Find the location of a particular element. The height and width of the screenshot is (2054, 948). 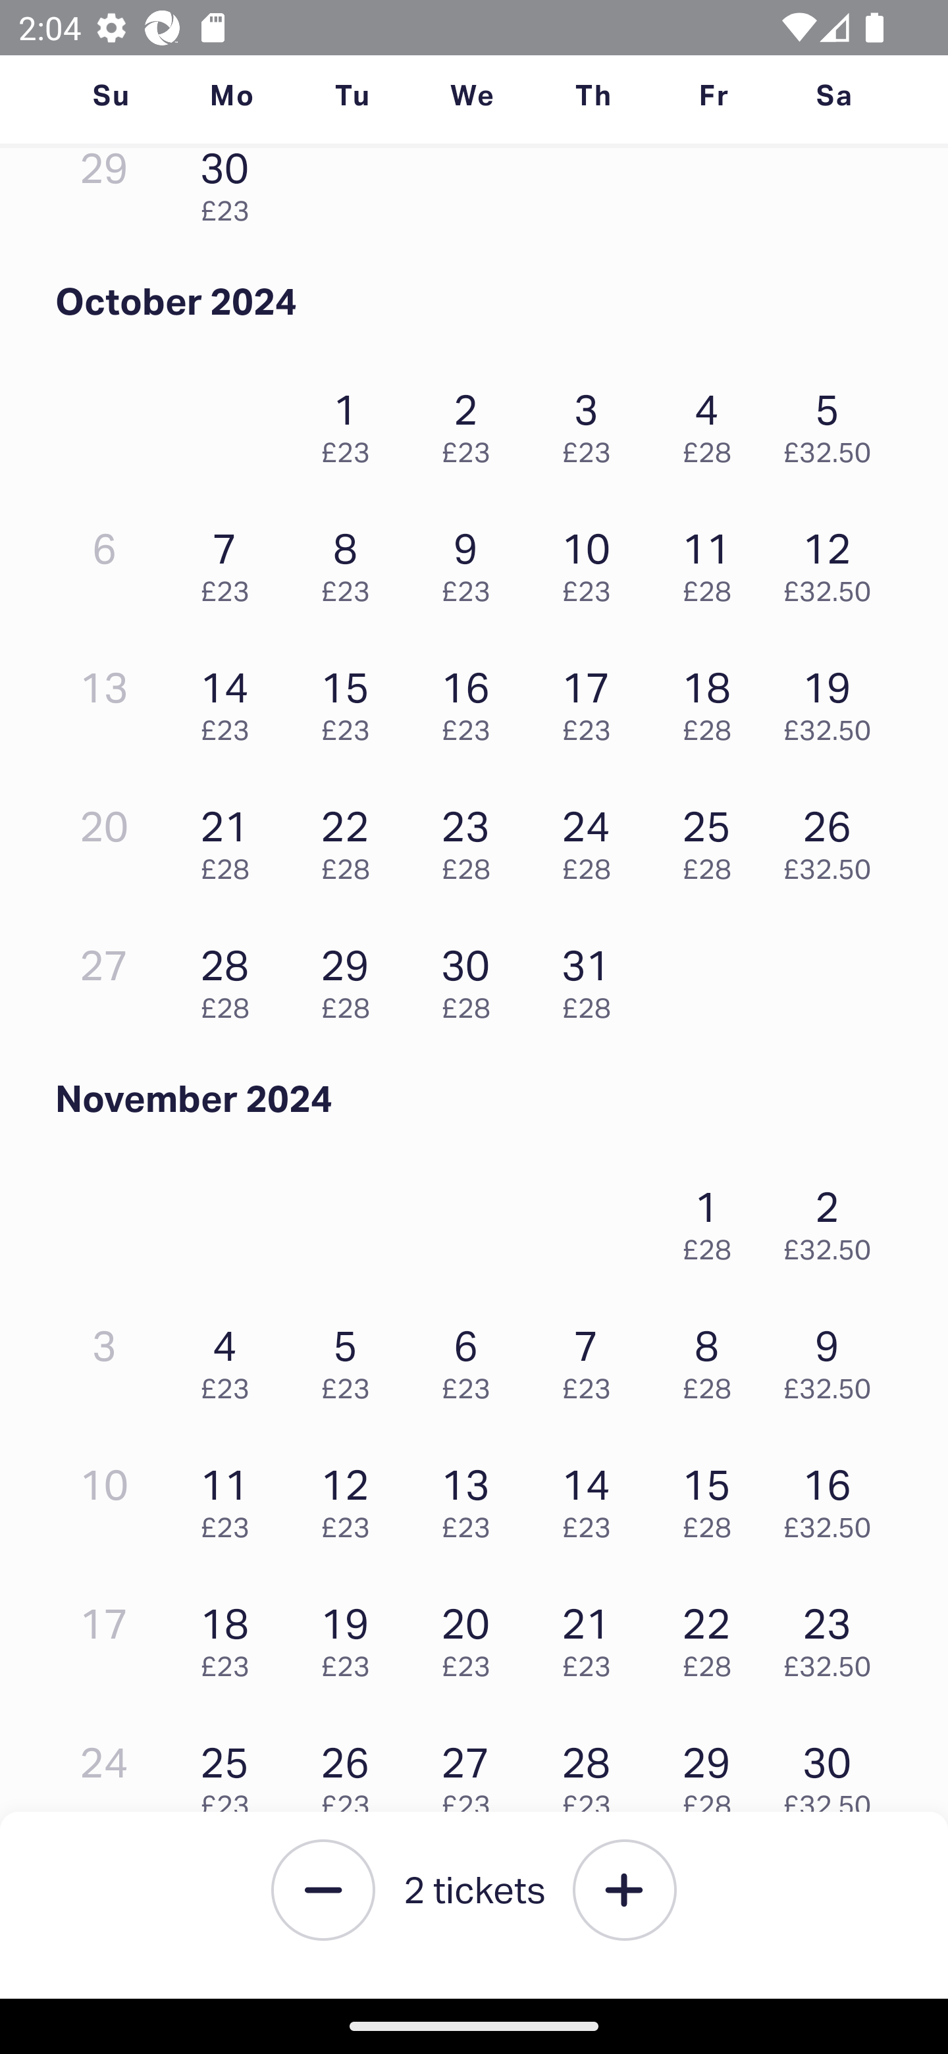

14 £23 is located at coordinates (231, 699).